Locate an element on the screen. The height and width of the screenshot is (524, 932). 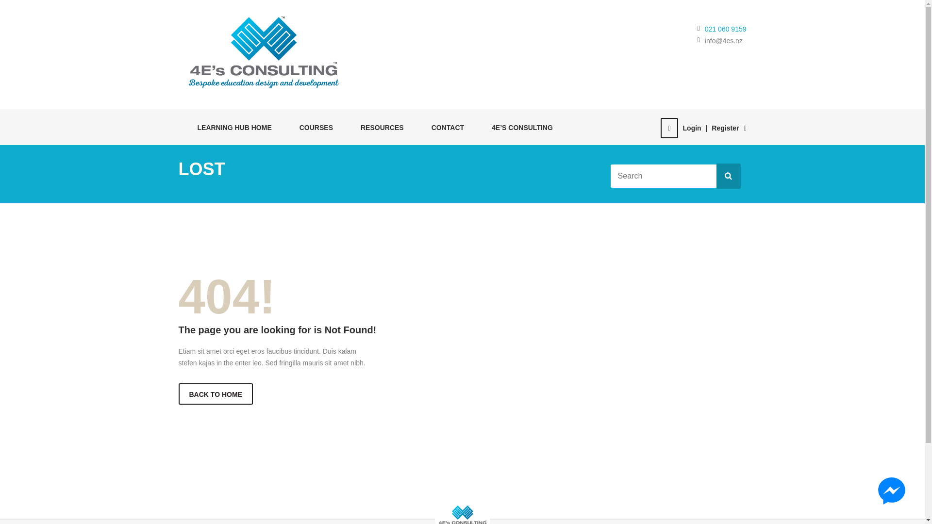
COURSES is located at coordinates (311, 127).